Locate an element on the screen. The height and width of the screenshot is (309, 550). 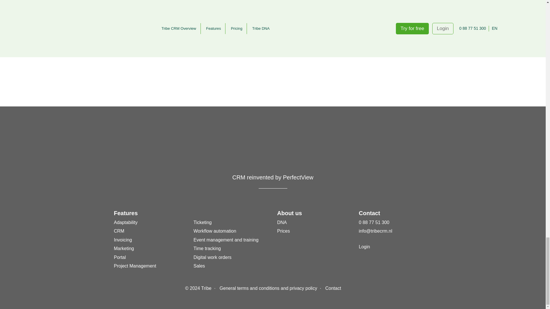
Event management and training is located at coordinates (226, 240).